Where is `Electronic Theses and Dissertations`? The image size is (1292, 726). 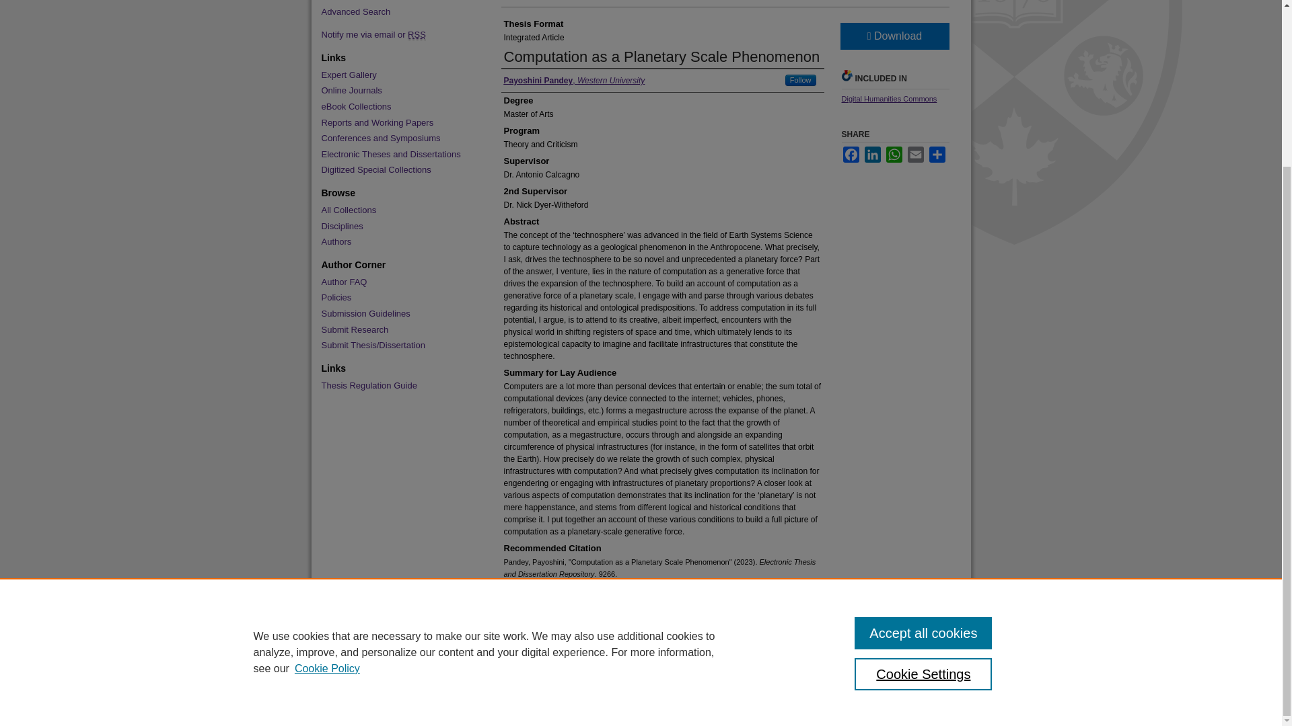 Electronic Theses and Dissertations is located at coordinates (397, 155).